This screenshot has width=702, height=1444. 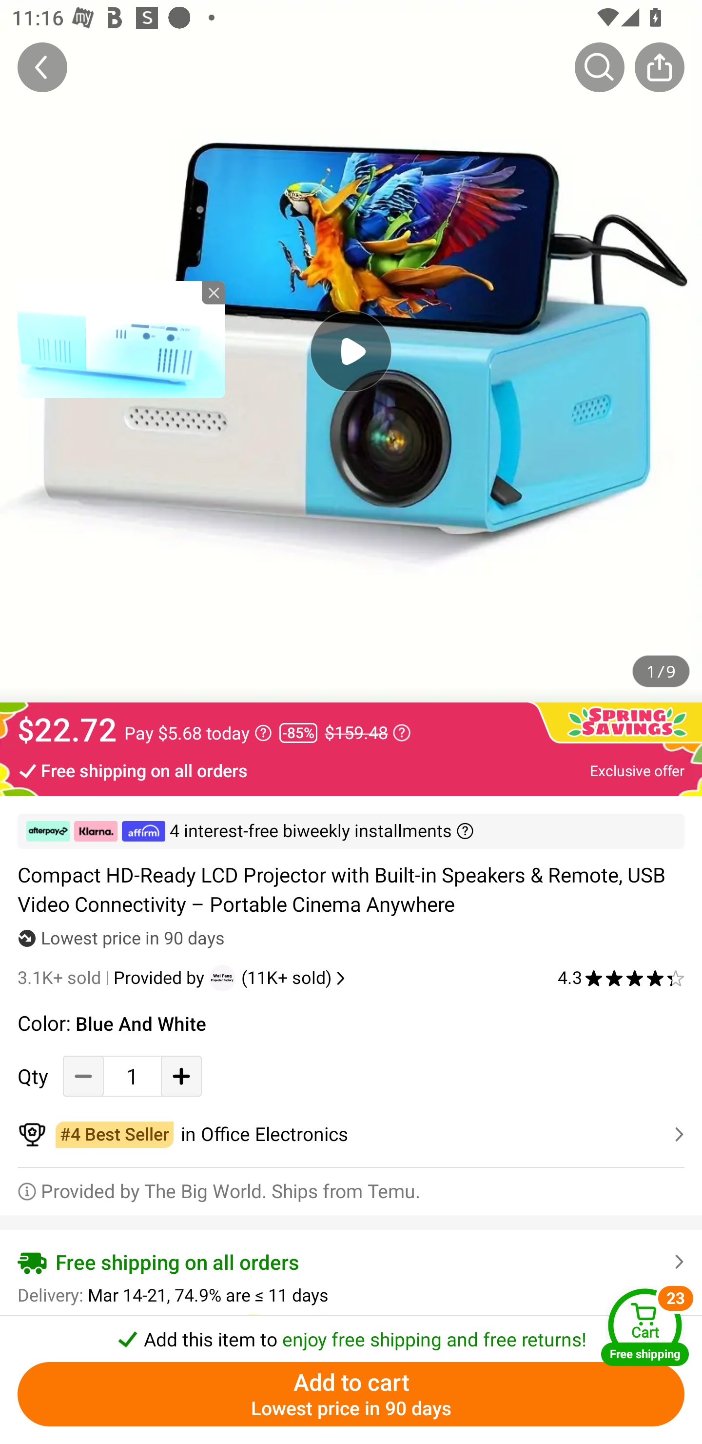 What do you see at coordinates (132, 1075) in the screenshot?
I see `1` at bounding box center [132, 1075].